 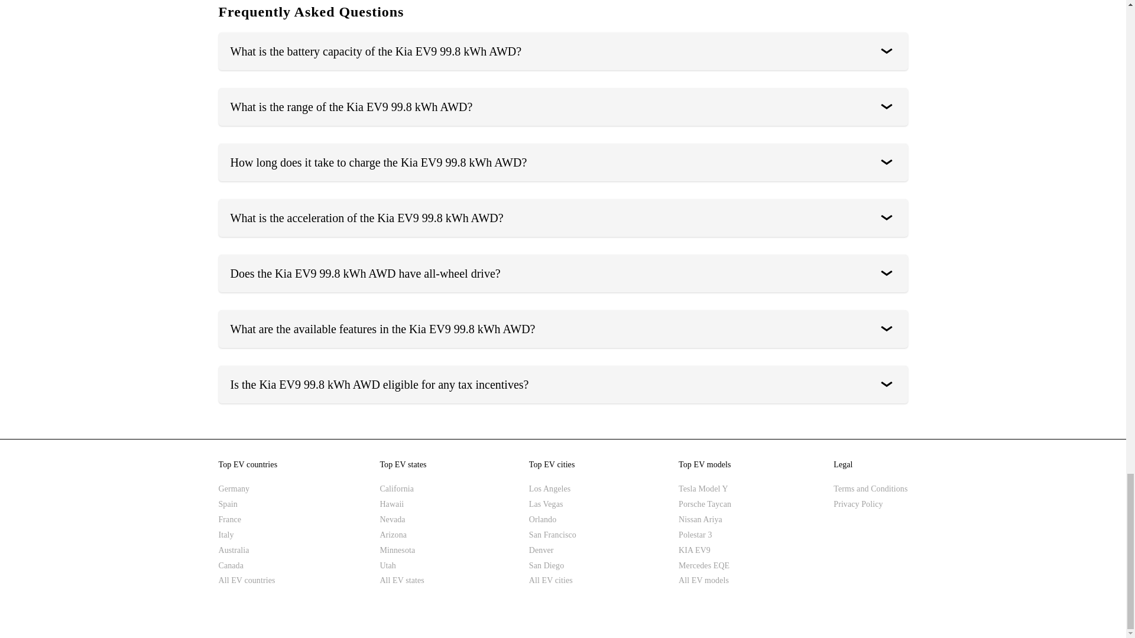 What do you see at coordinates (248, 566) in the screenshot?
I see `Canada` at bounding box center [248, 566].